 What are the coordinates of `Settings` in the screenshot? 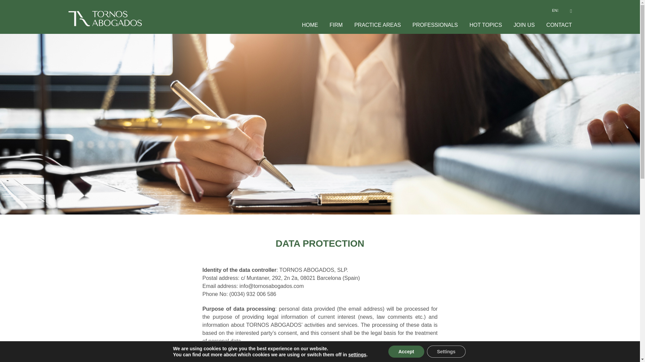 It's located at (446, 352).